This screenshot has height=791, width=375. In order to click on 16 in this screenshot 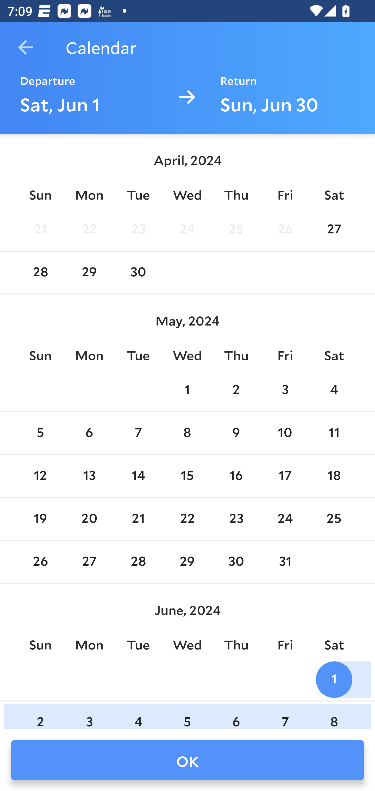, I will do `click(236, 476)`.